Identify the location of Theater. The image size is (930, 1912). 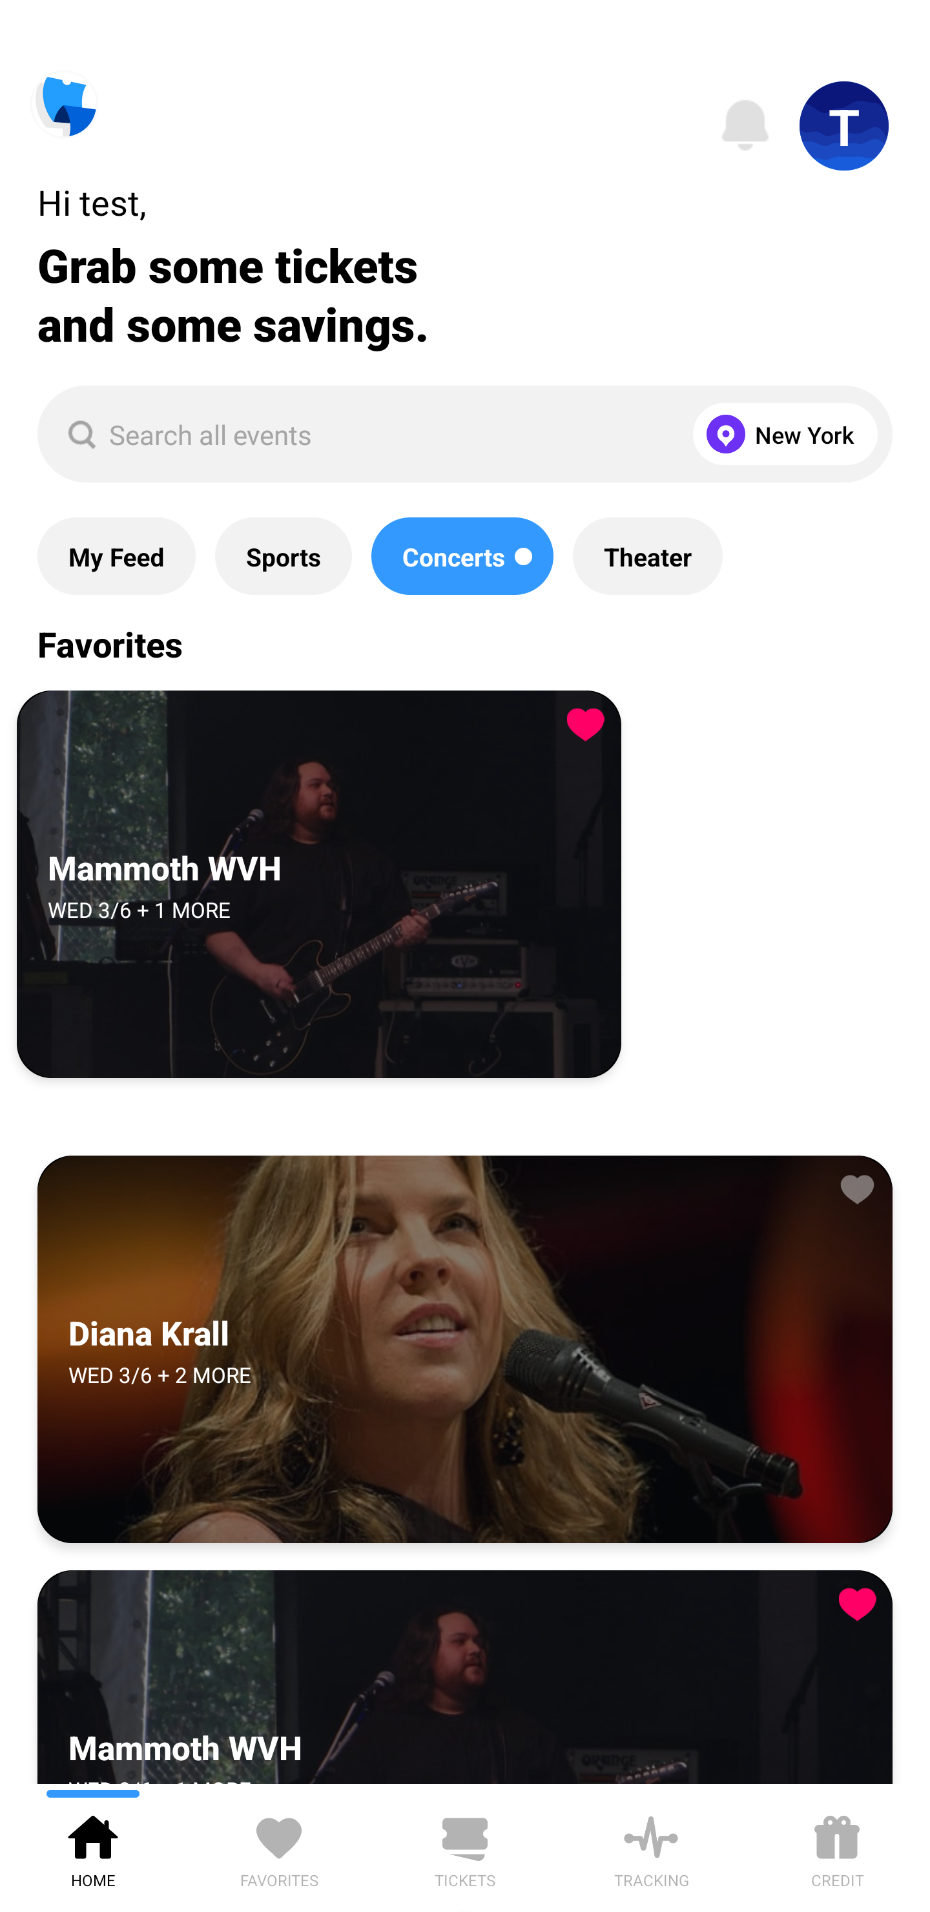
(647, 556).